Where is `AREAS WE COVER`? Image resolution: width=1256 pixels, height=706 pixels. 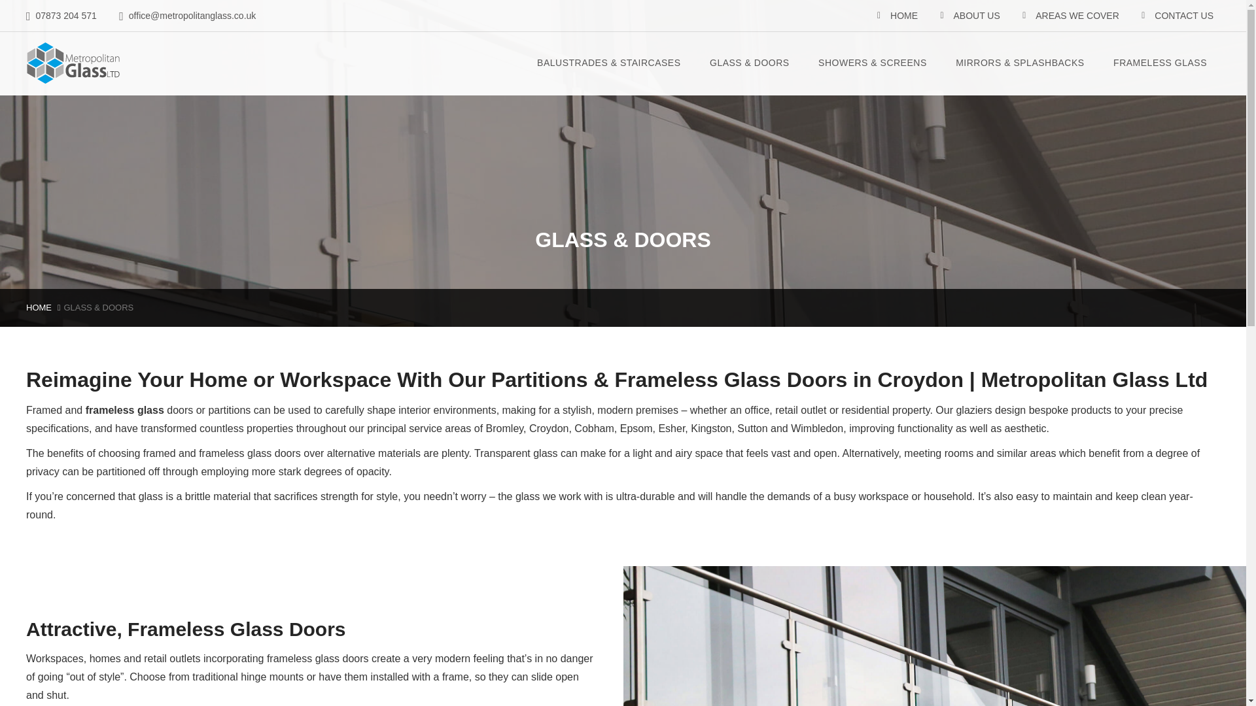
AREAS WE COVER is located at coordinates (1077, 16).